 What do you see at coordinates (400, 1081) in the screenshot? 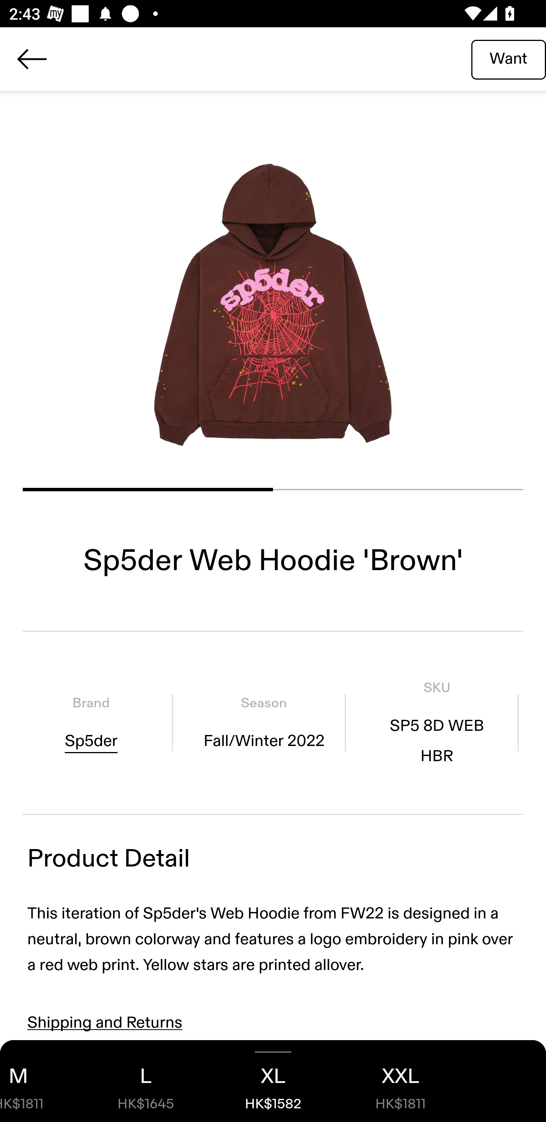
I see `XXL HK$1811` at bounding box center [400, 1081].